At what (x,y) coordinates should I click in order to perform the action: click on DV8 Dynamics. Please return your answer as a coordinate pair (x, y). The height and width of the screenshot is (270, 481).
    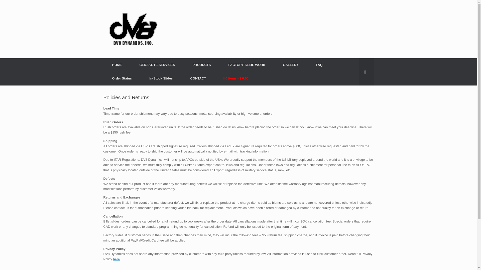
    Looking at the image, I should click on (133, 29).